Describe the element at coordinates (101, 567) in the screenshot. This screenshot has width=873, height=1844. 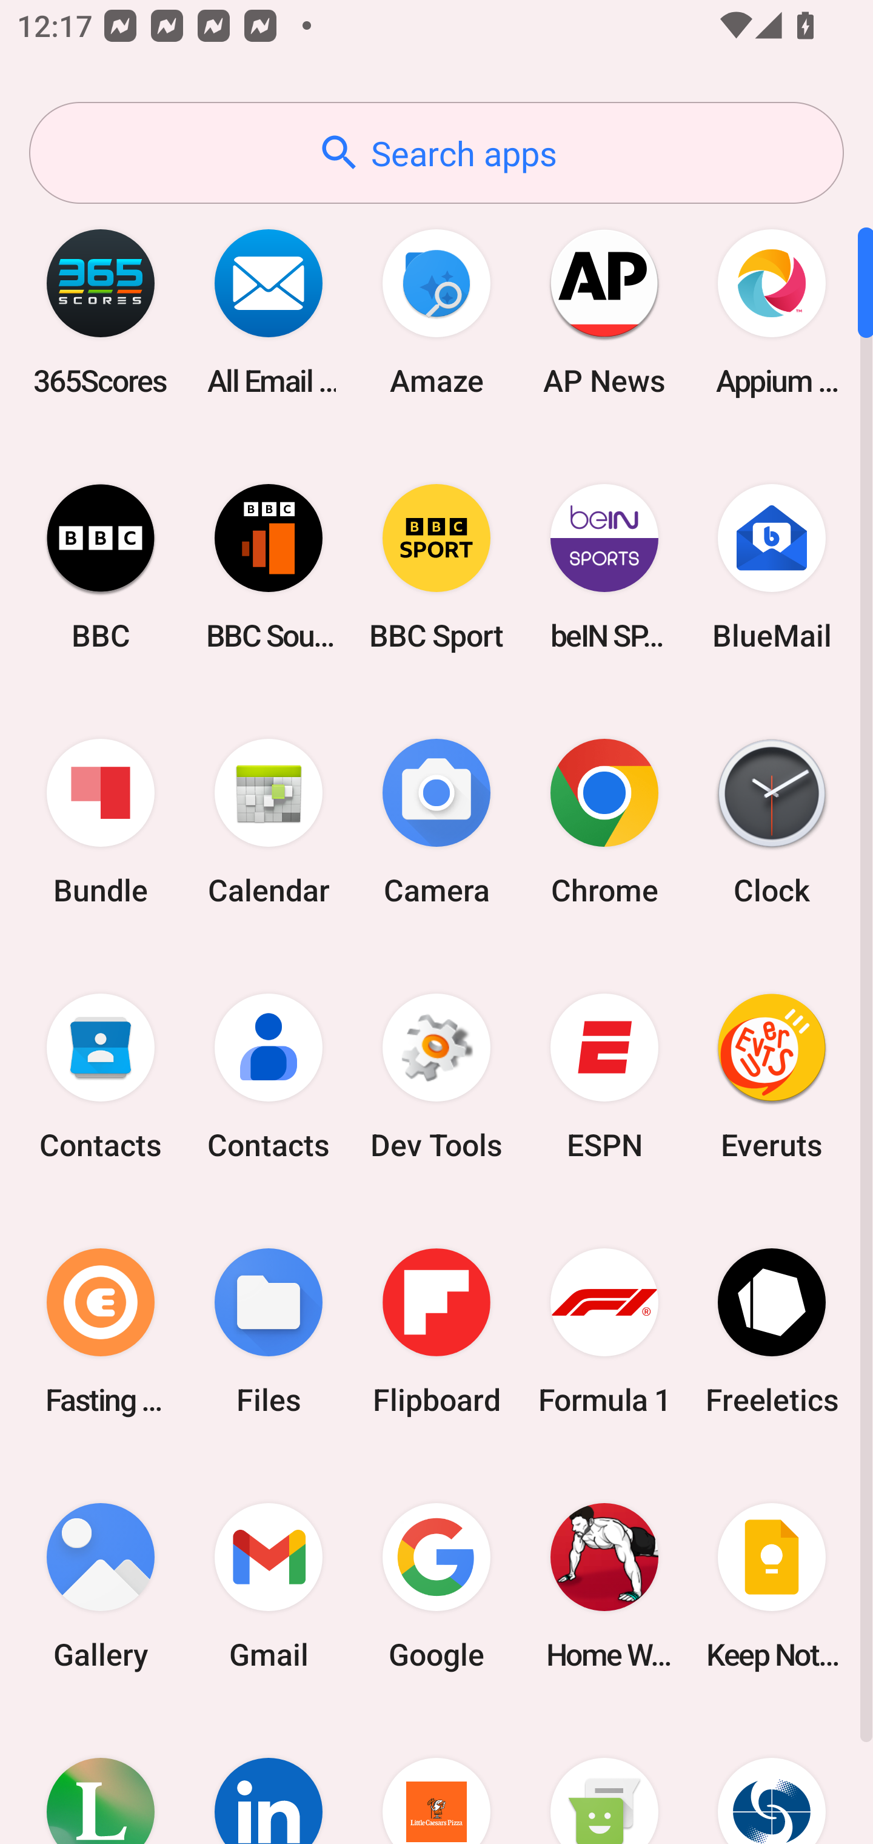
I see `BBC` at that location.